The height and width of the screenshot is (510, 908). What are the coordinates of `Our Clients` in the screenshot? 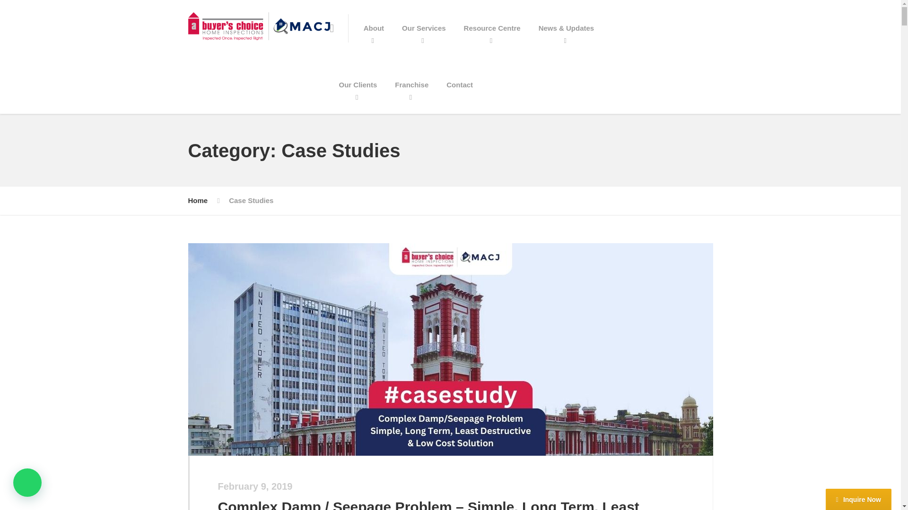 It's located at (358, 85).